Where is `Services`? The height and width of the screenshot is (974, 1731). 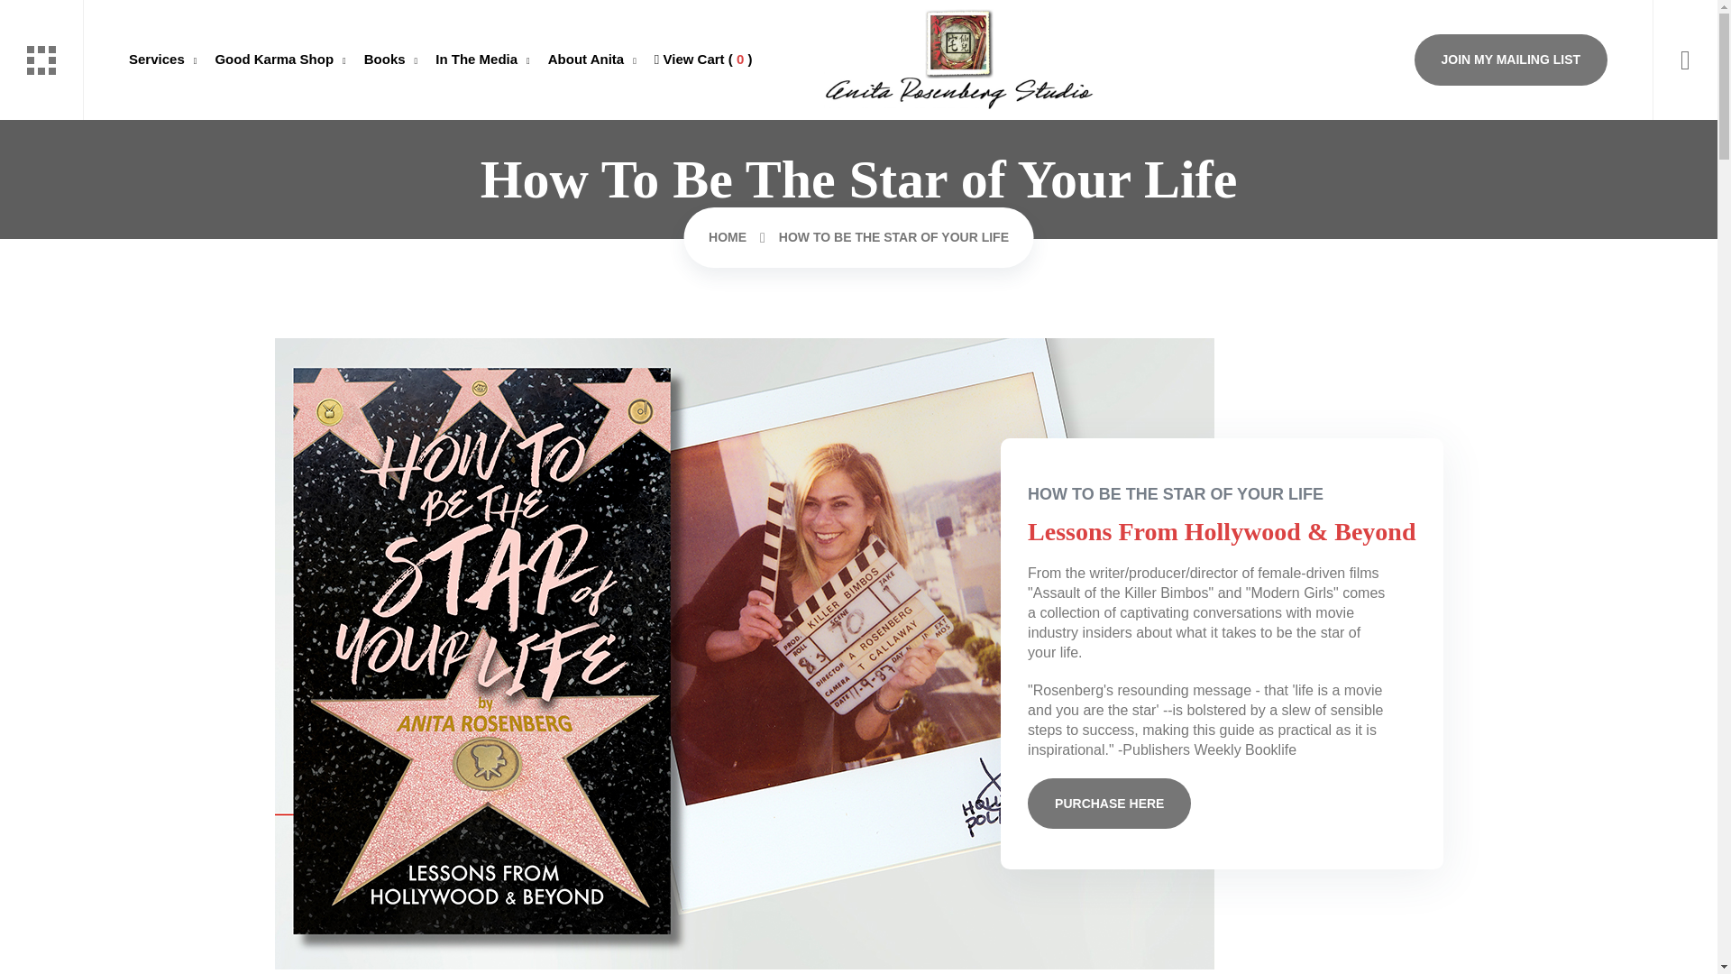
Services is located at coordinates (167, 60).